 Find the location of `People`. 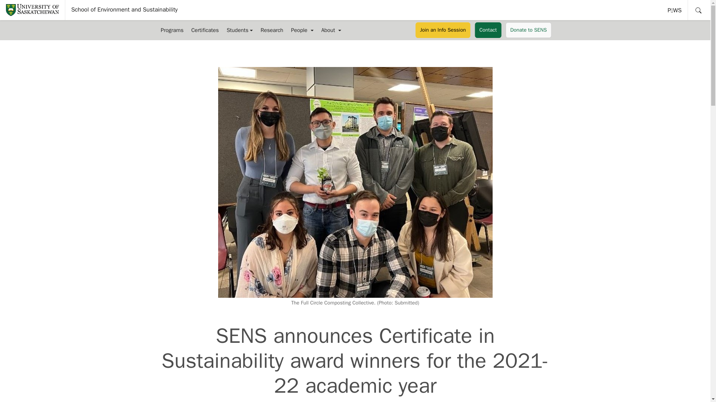

People is located at coordinates (302, 30).